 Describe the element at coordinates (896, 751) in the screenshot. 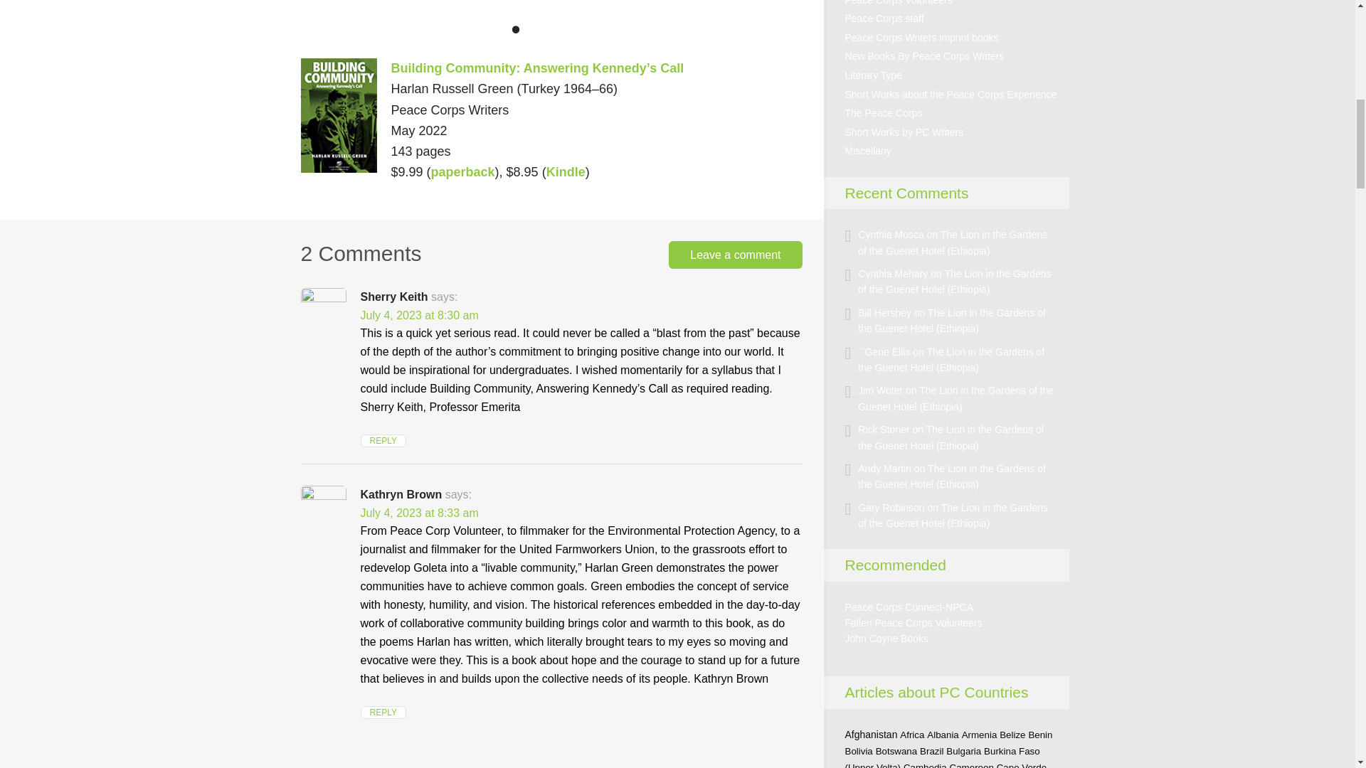

I see `12 topics` at that location.